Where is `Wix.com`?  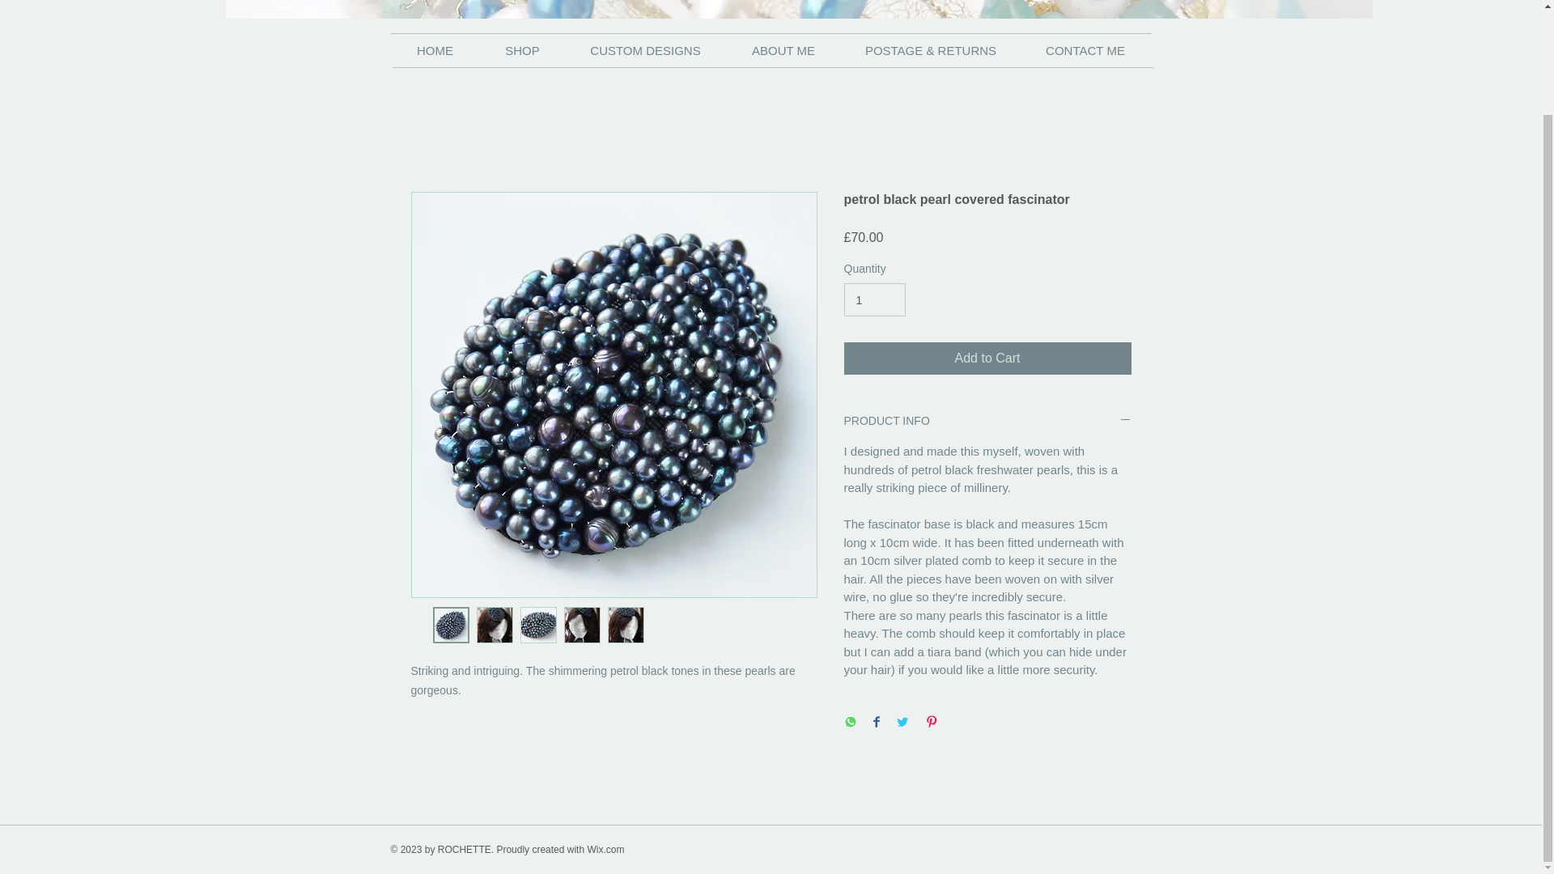
Wix.com is located at coordinates (605, 850).